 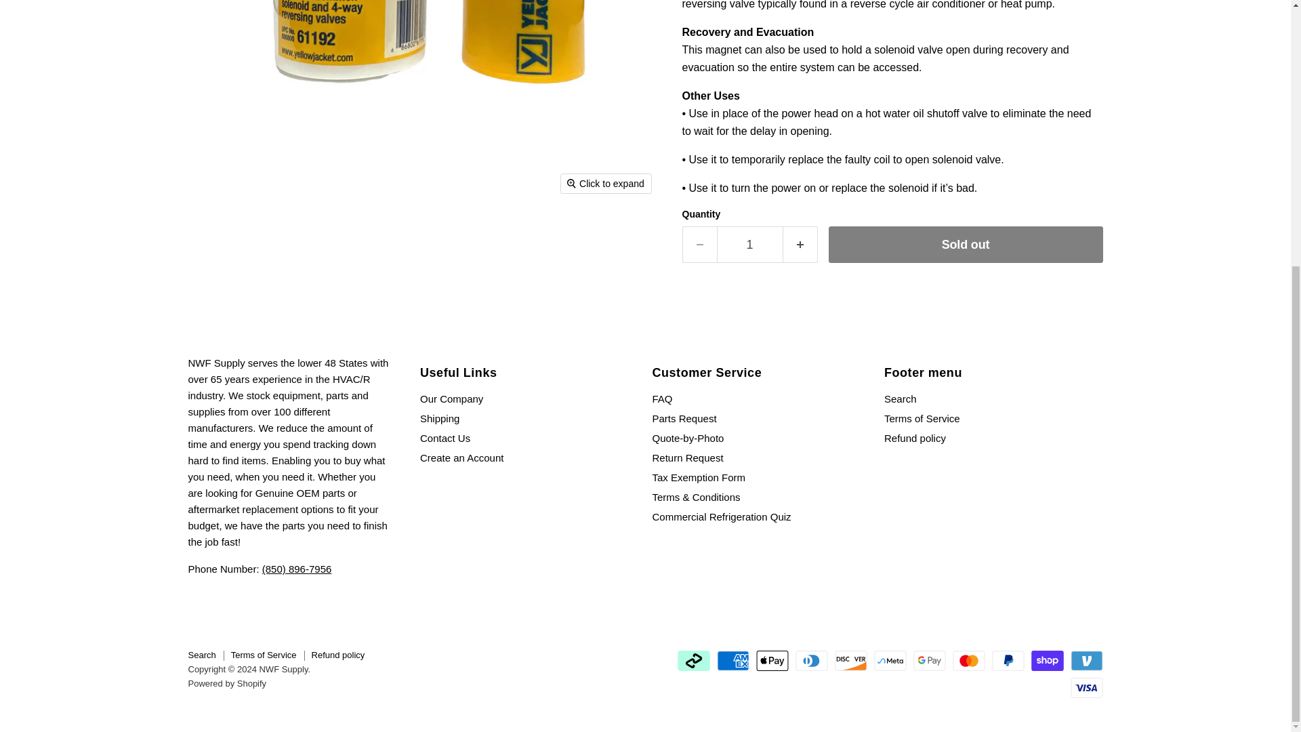 What do you see at coordinates (1087, 661) in the screenshot?
I see `Venmo` at bounding box center [1087, 661].